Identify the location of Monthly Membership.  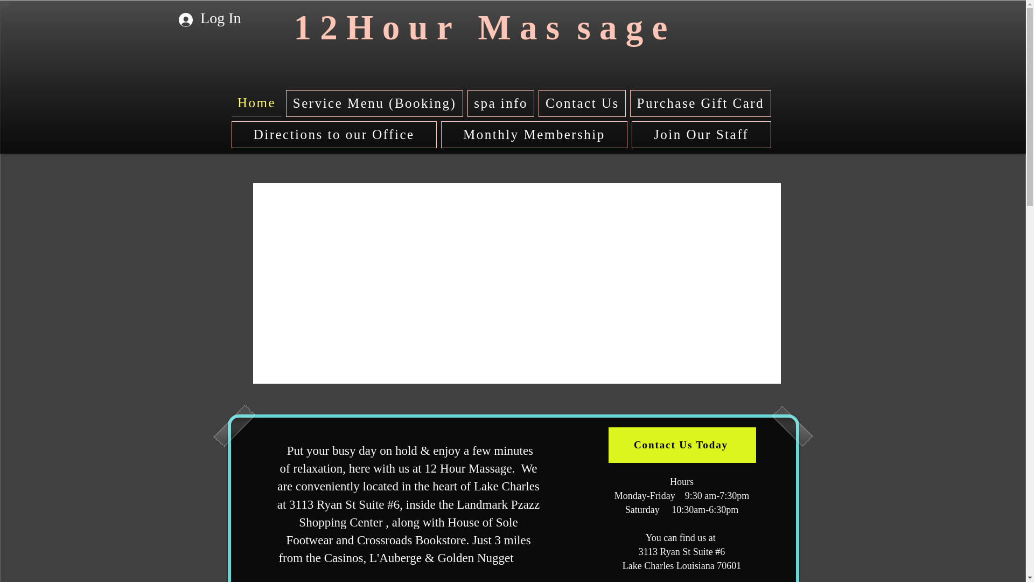
(534, 135).